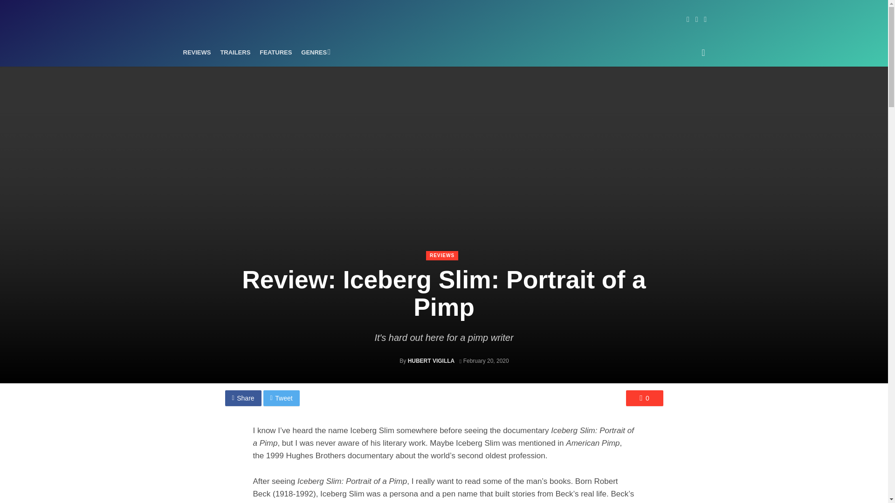  I want to click on TRAILERS, so click(235, 52).